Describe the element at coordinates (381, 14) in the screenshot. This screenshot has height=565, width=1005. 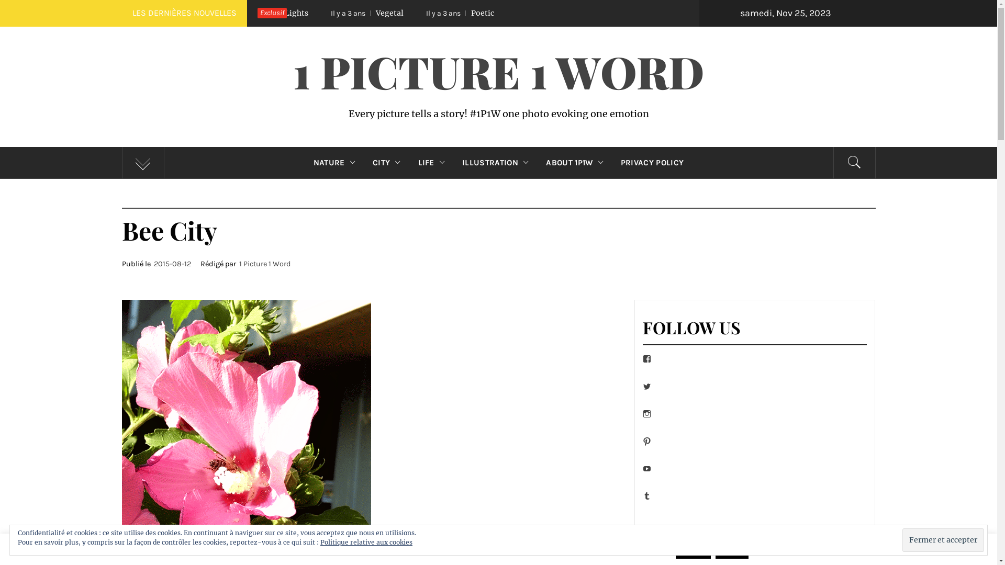
I see `Il y a 3 ansBee` at that location.